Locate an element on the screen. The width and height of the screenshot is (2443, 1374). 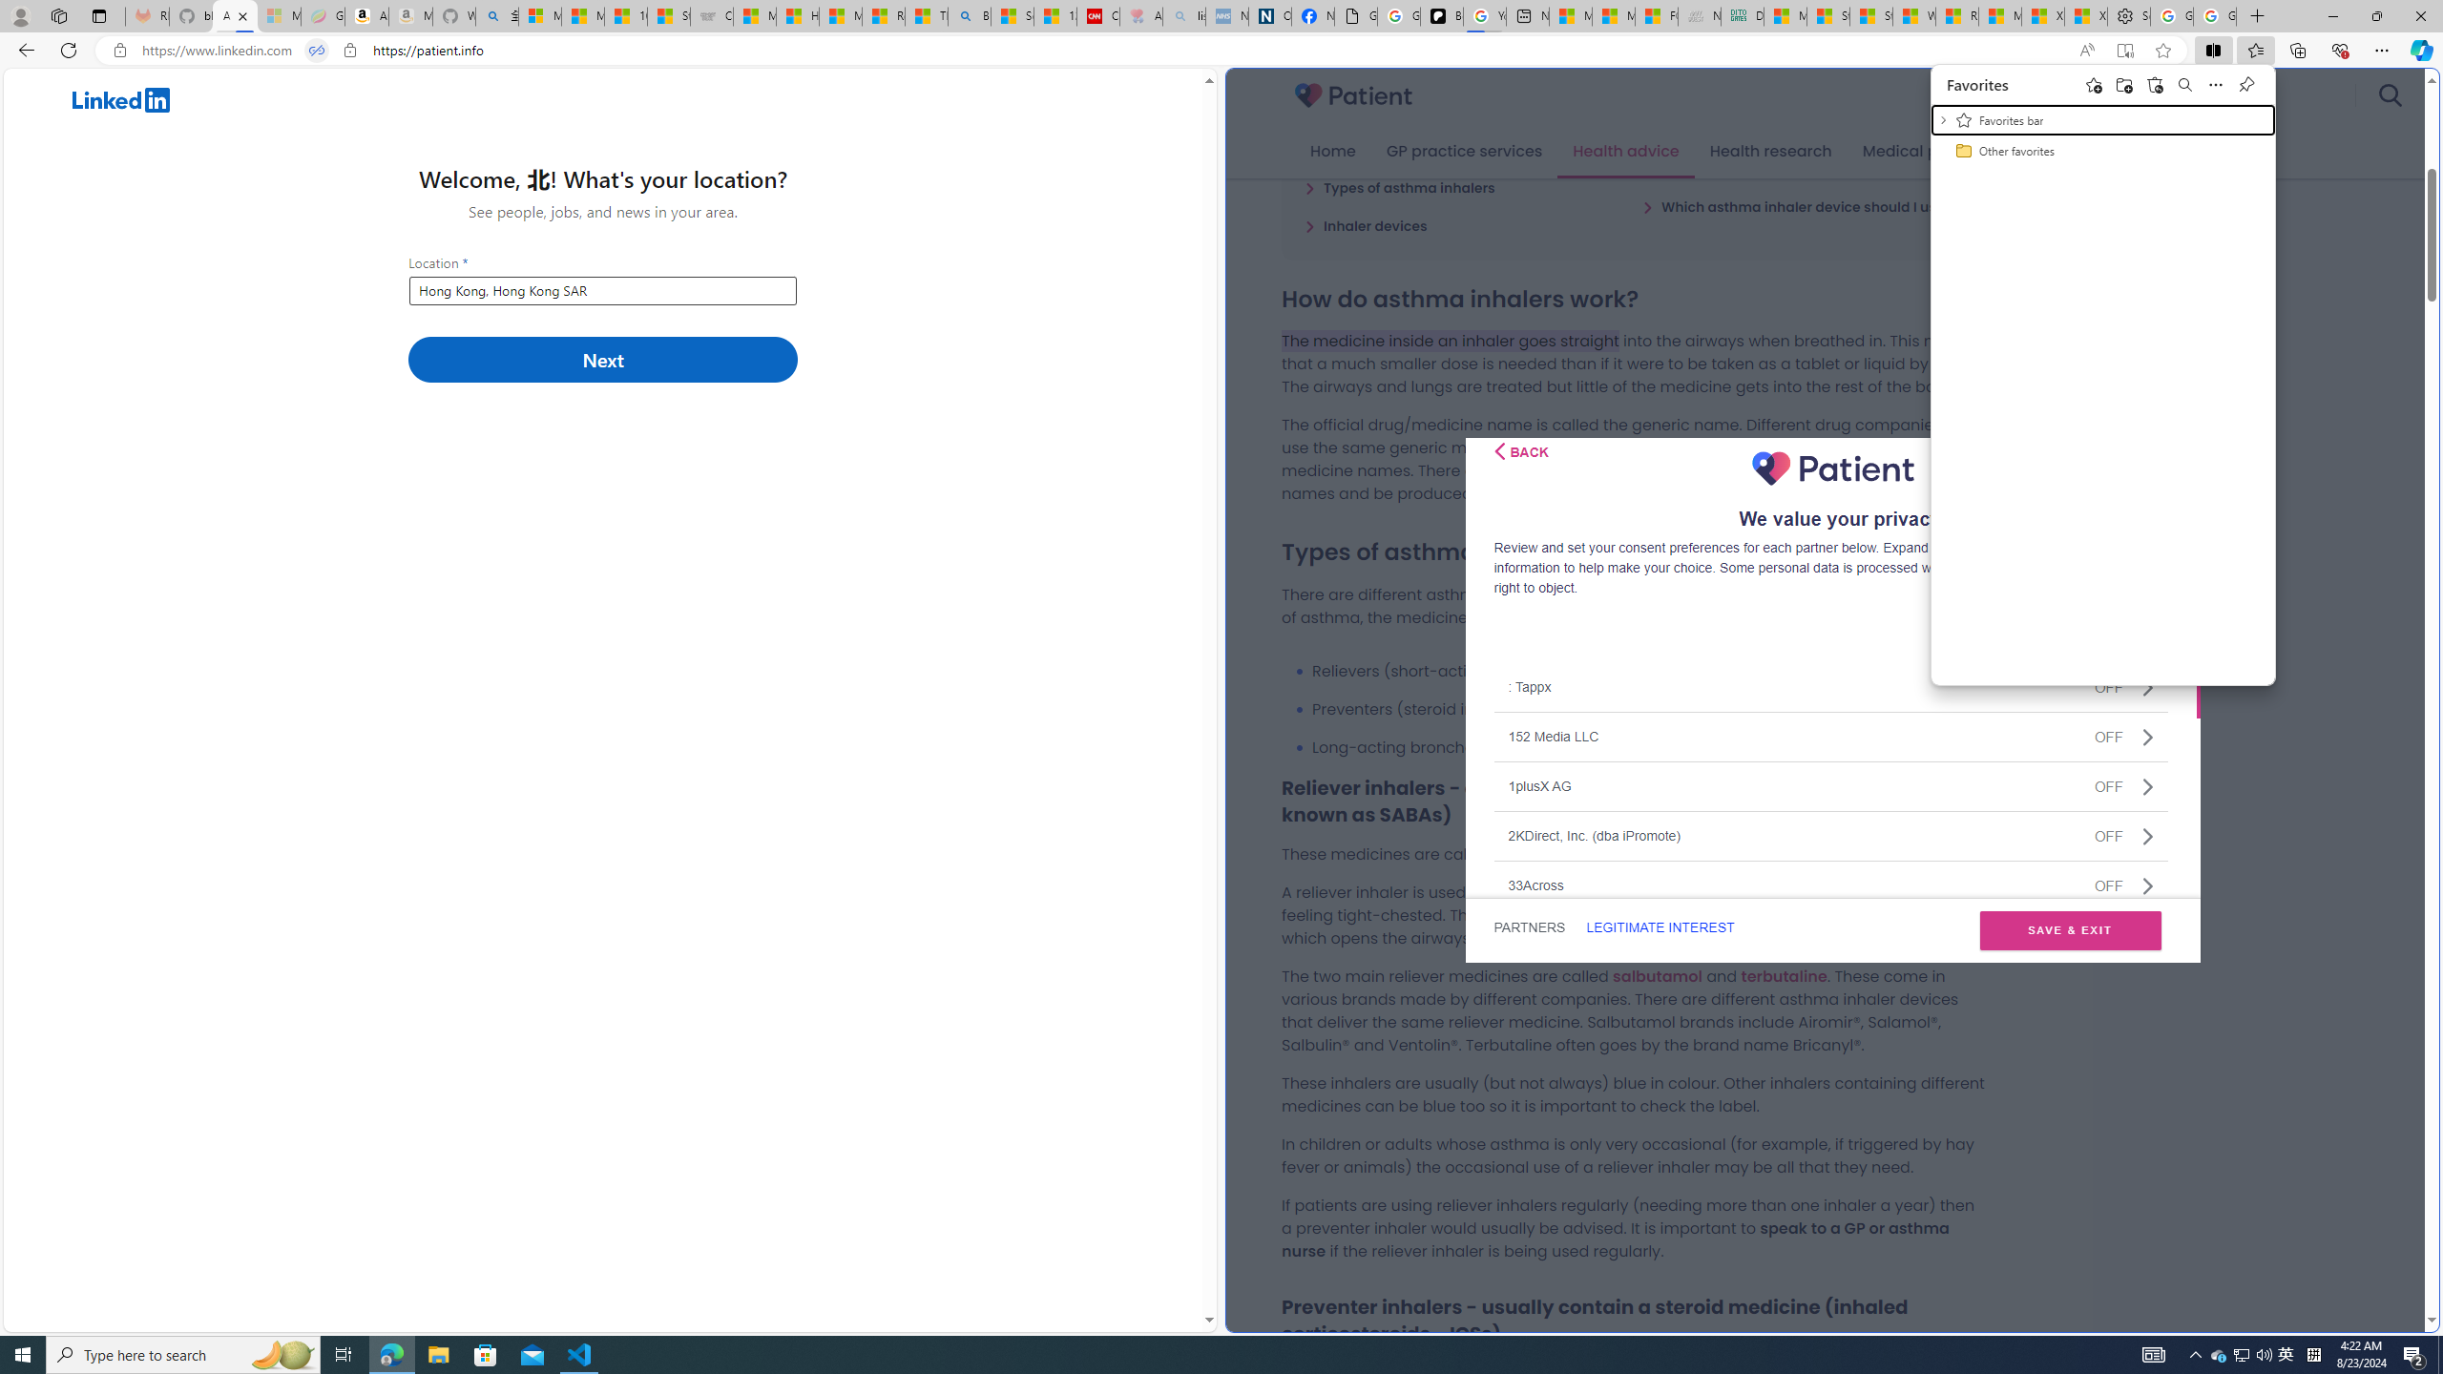
Pin favorites is located at coordinates (2246, 84).